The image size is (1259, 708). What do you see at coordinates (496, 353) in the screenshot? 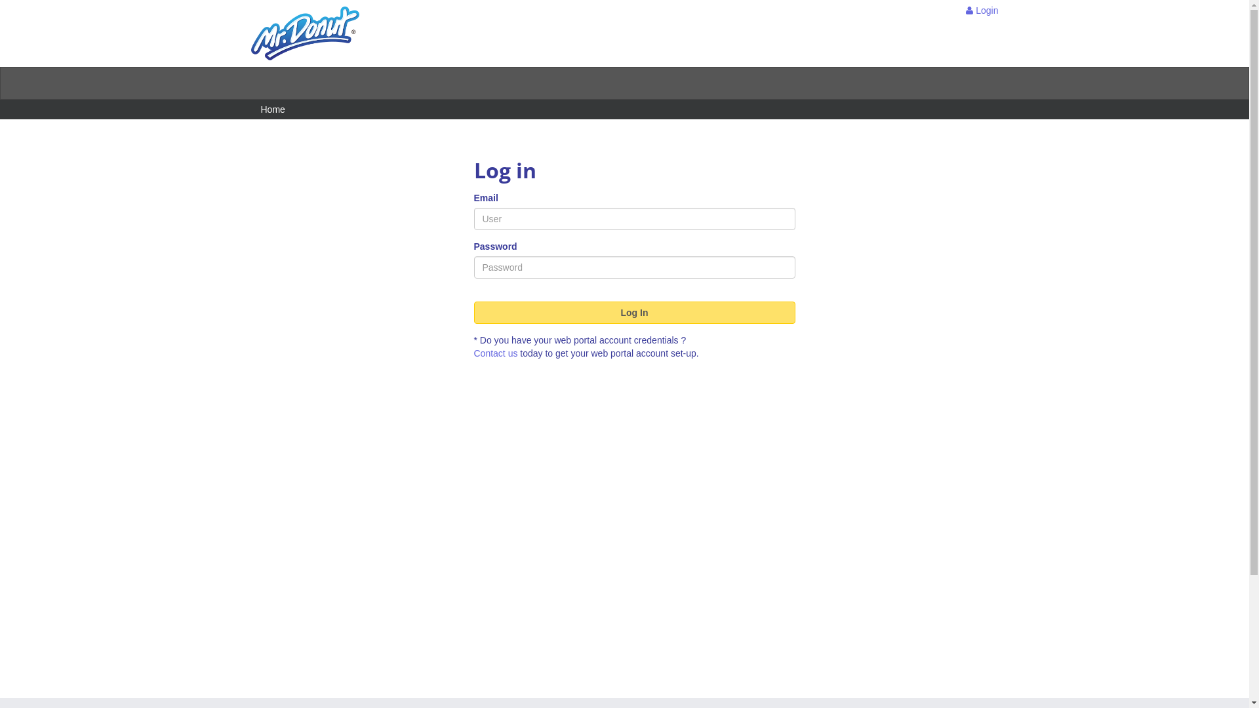
I see `Contact us` at bounding box center [496, 353].